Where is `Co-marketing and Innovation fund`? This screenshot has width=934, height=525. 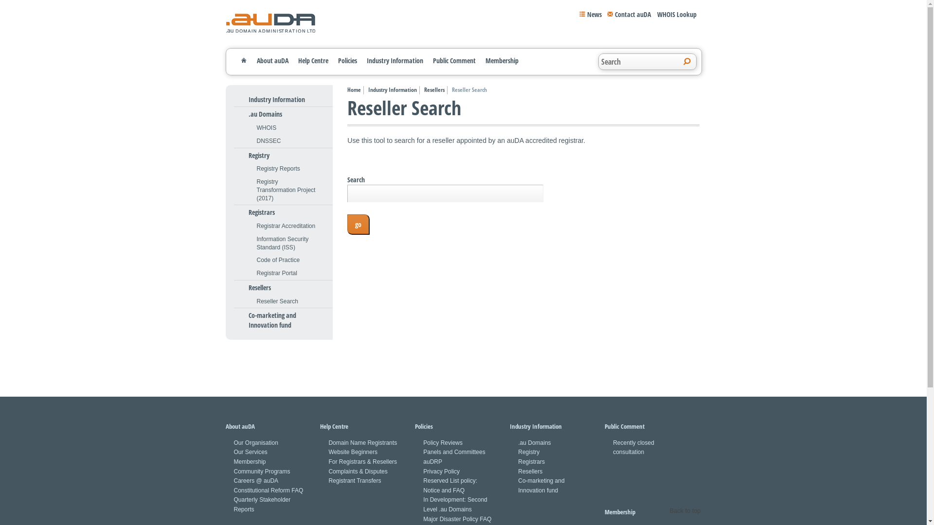
Co-marketing and Innovation fund is located at coordinates (541, 486).